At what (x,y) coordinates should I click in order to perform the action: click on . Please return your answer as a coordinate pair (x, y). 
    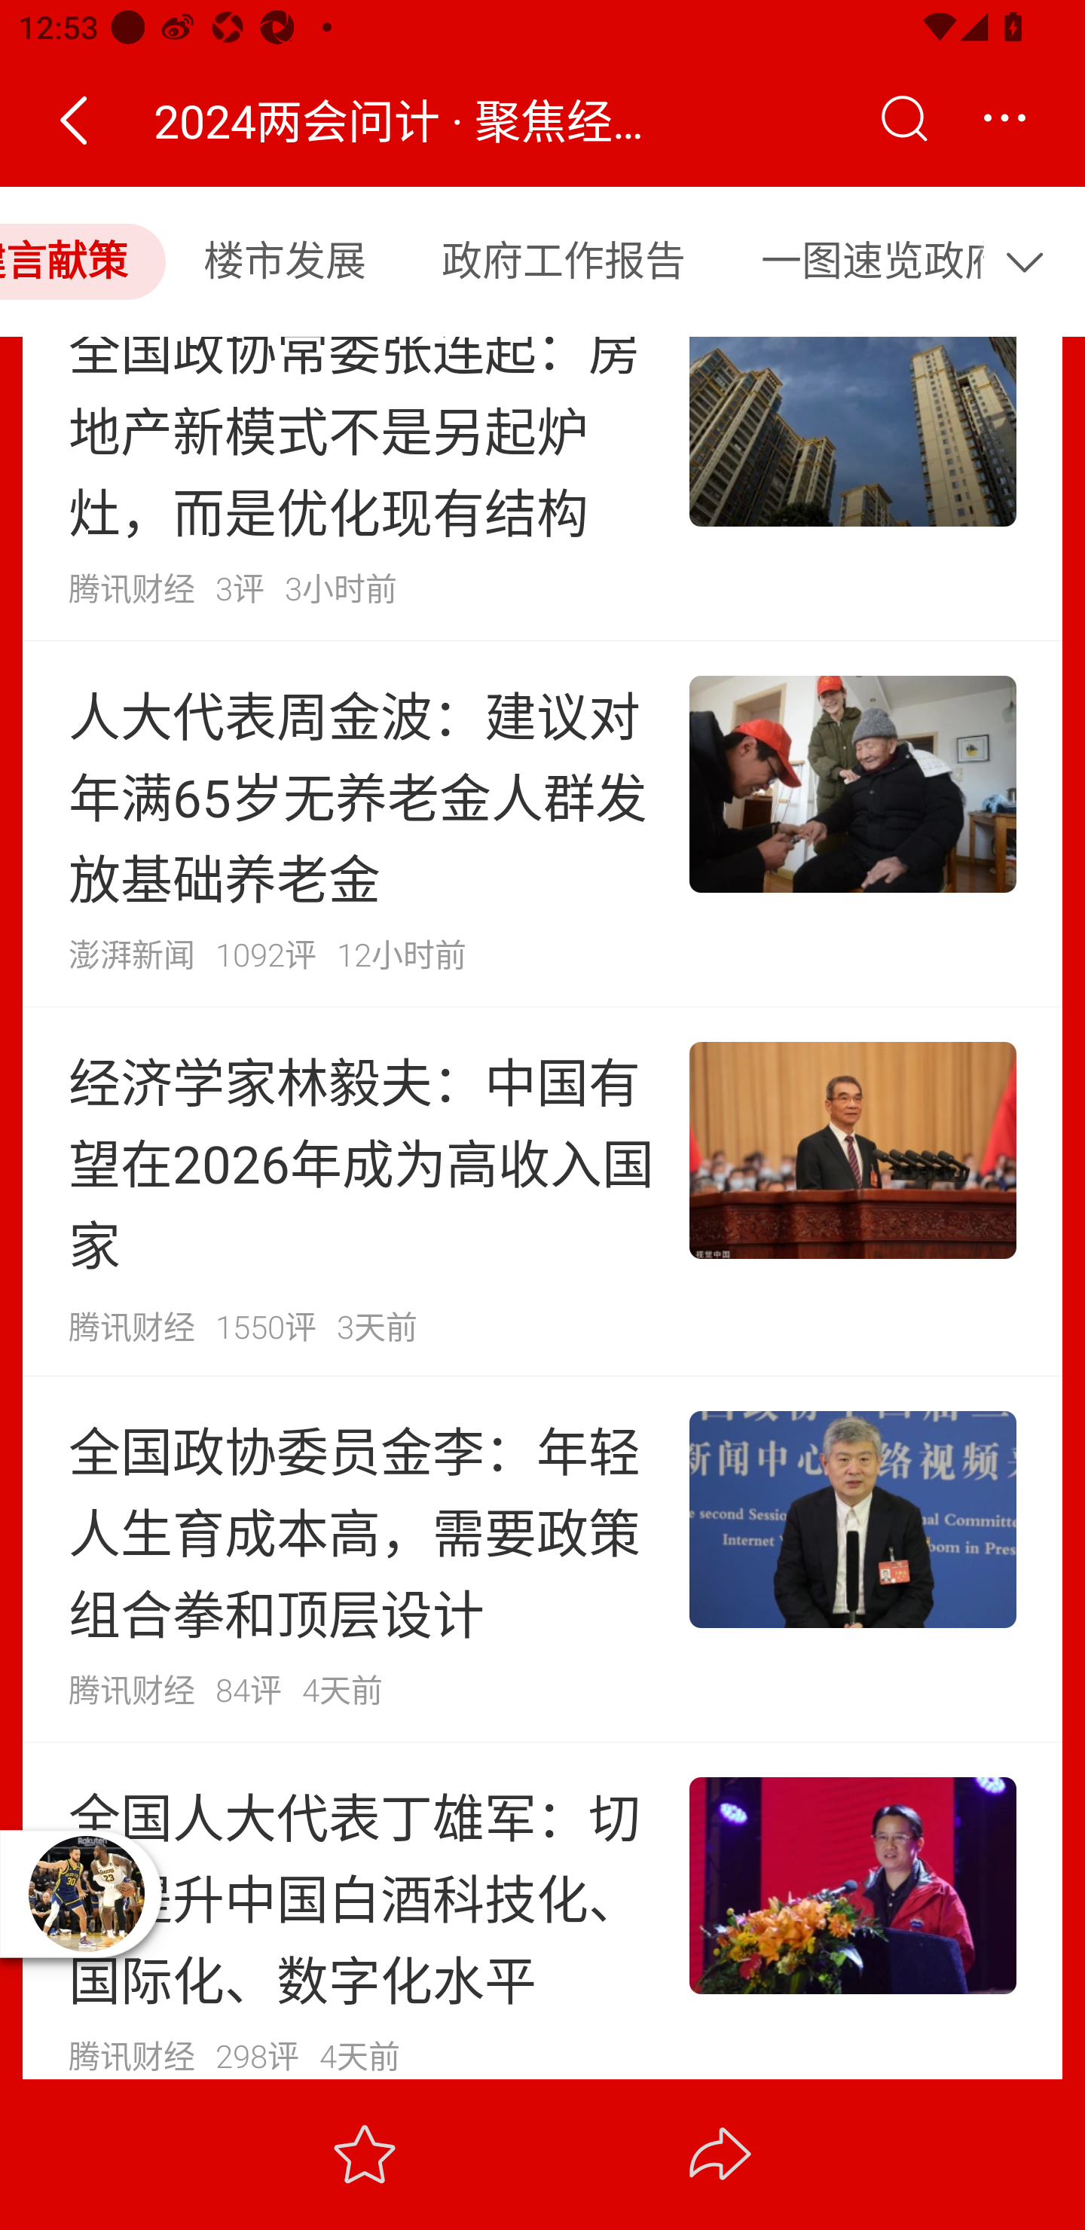
    Looking at the image, I should click on (1031, 261).